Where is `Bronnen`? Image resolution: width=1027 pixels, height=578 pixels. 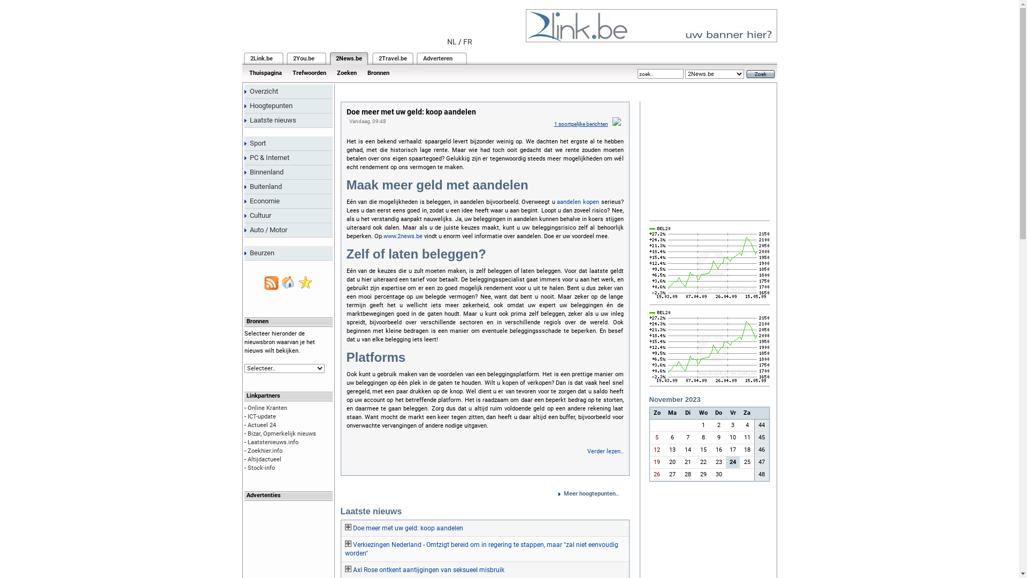 Bronnen is located at coordinates (378, 73).